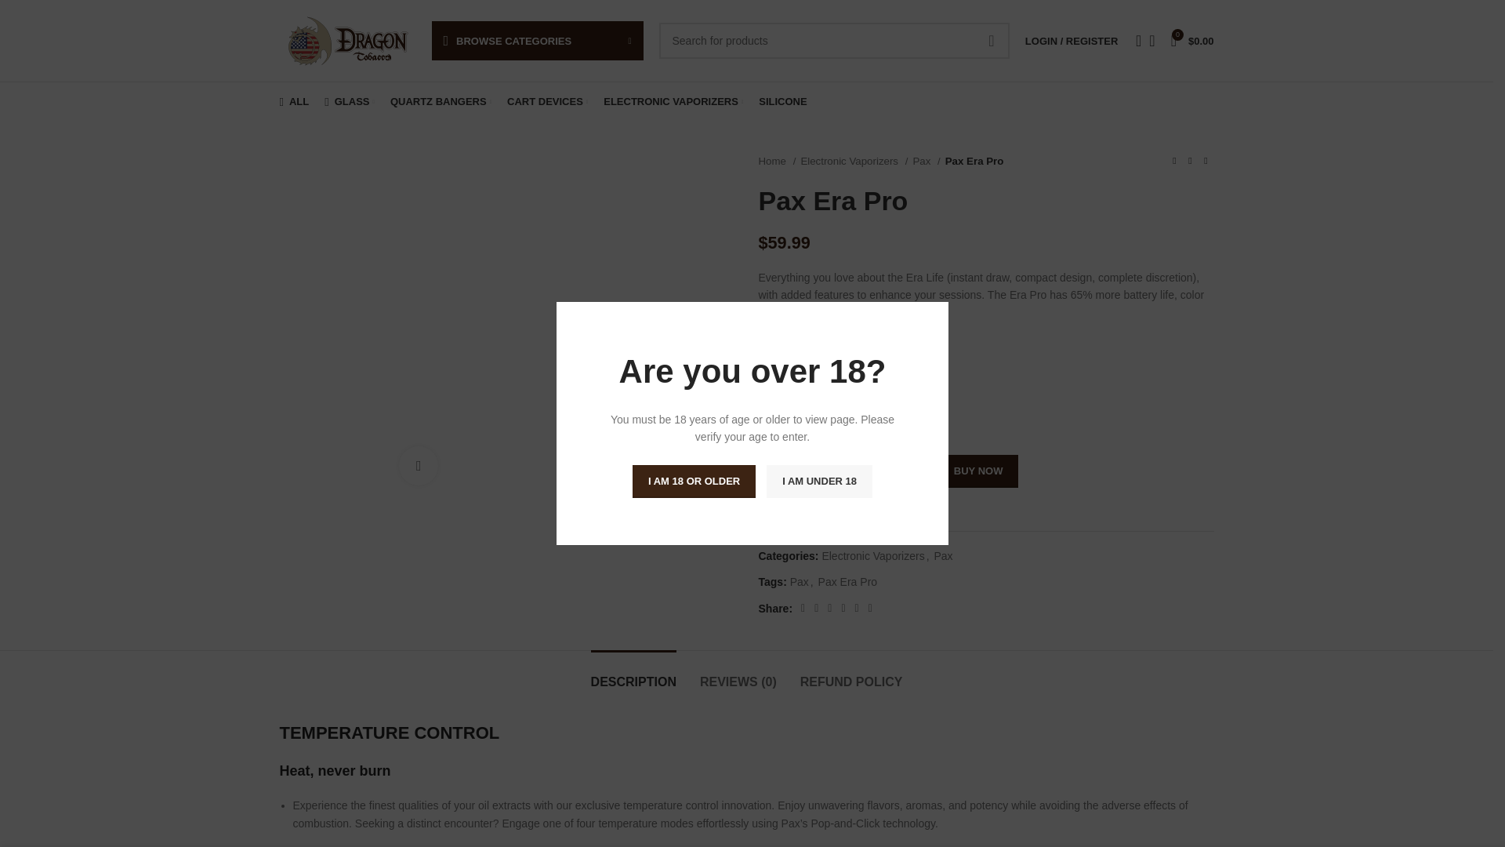  What do you see at coordinates (693, 482) in the screenshot?
I see `I AM 18 OR OLDER` at bounding box center [693, 482].